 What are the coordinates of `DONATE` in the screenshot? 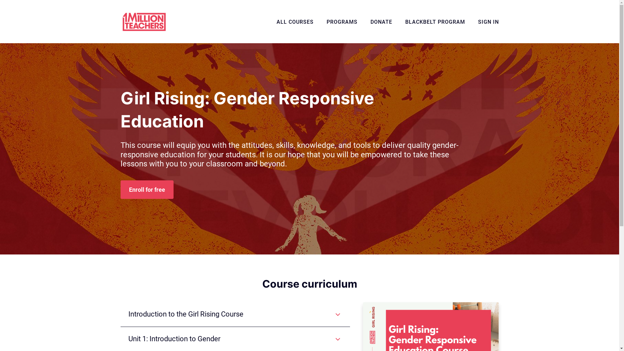 It's located at (382, 22).